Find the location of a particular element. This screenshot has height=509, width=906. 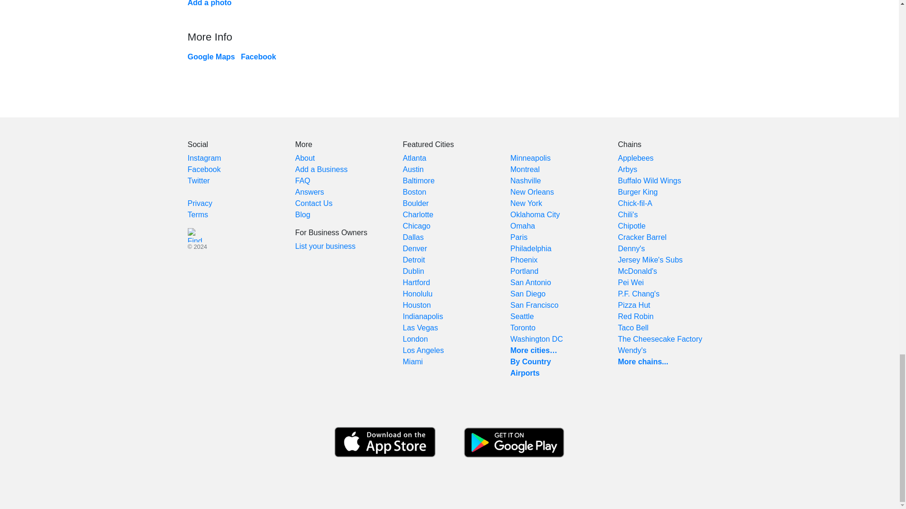

Instagram is located at coordinates (204, 158).